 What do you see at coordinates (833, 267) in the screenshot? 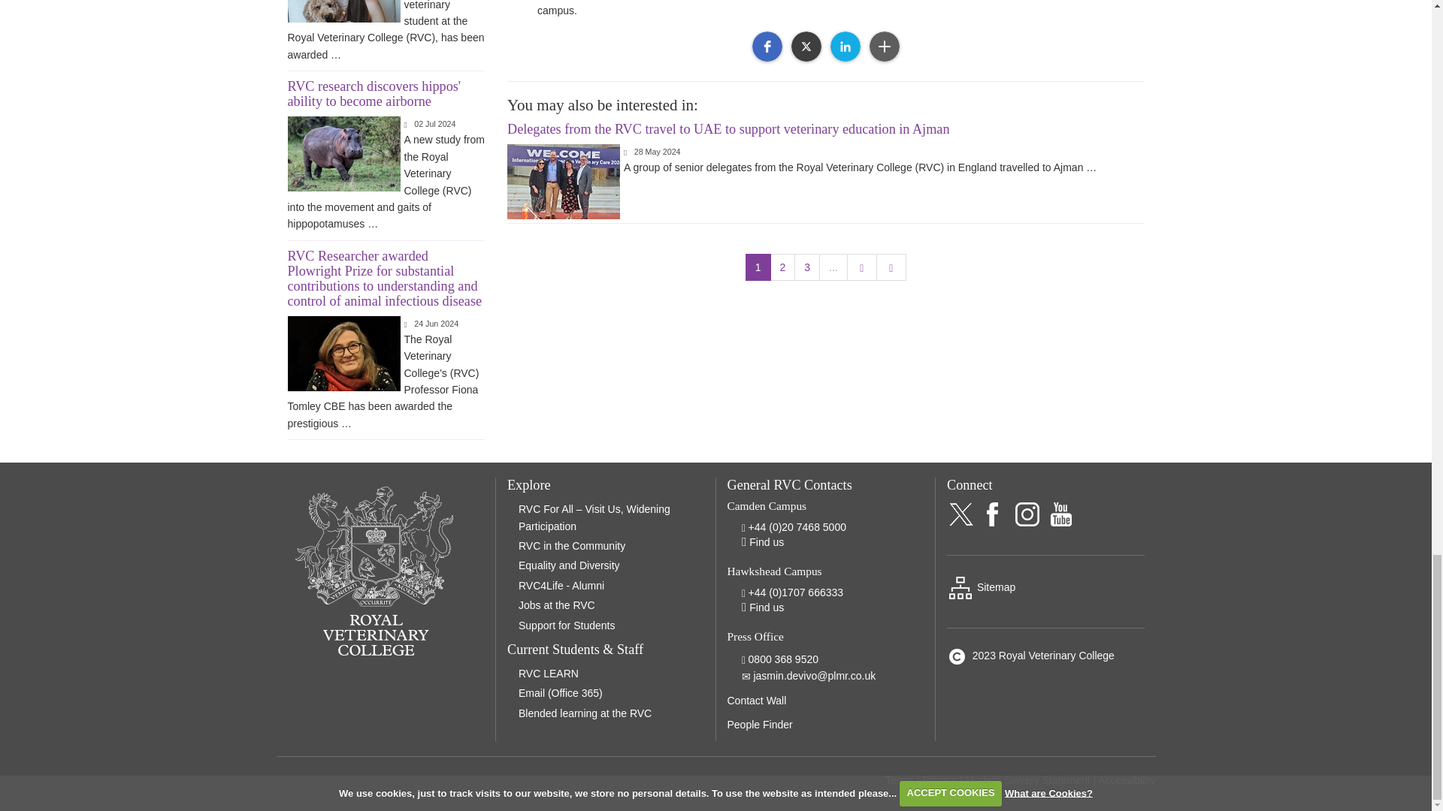
I see `...` at bounding box center [833, 267].